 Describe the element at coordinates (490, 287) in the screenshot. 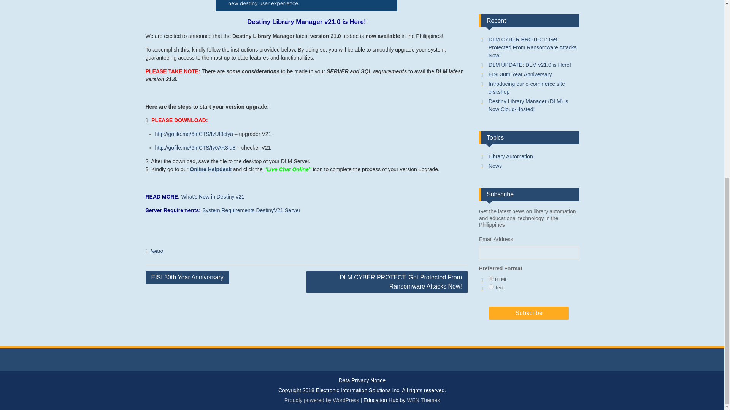

I see `text` at that location.